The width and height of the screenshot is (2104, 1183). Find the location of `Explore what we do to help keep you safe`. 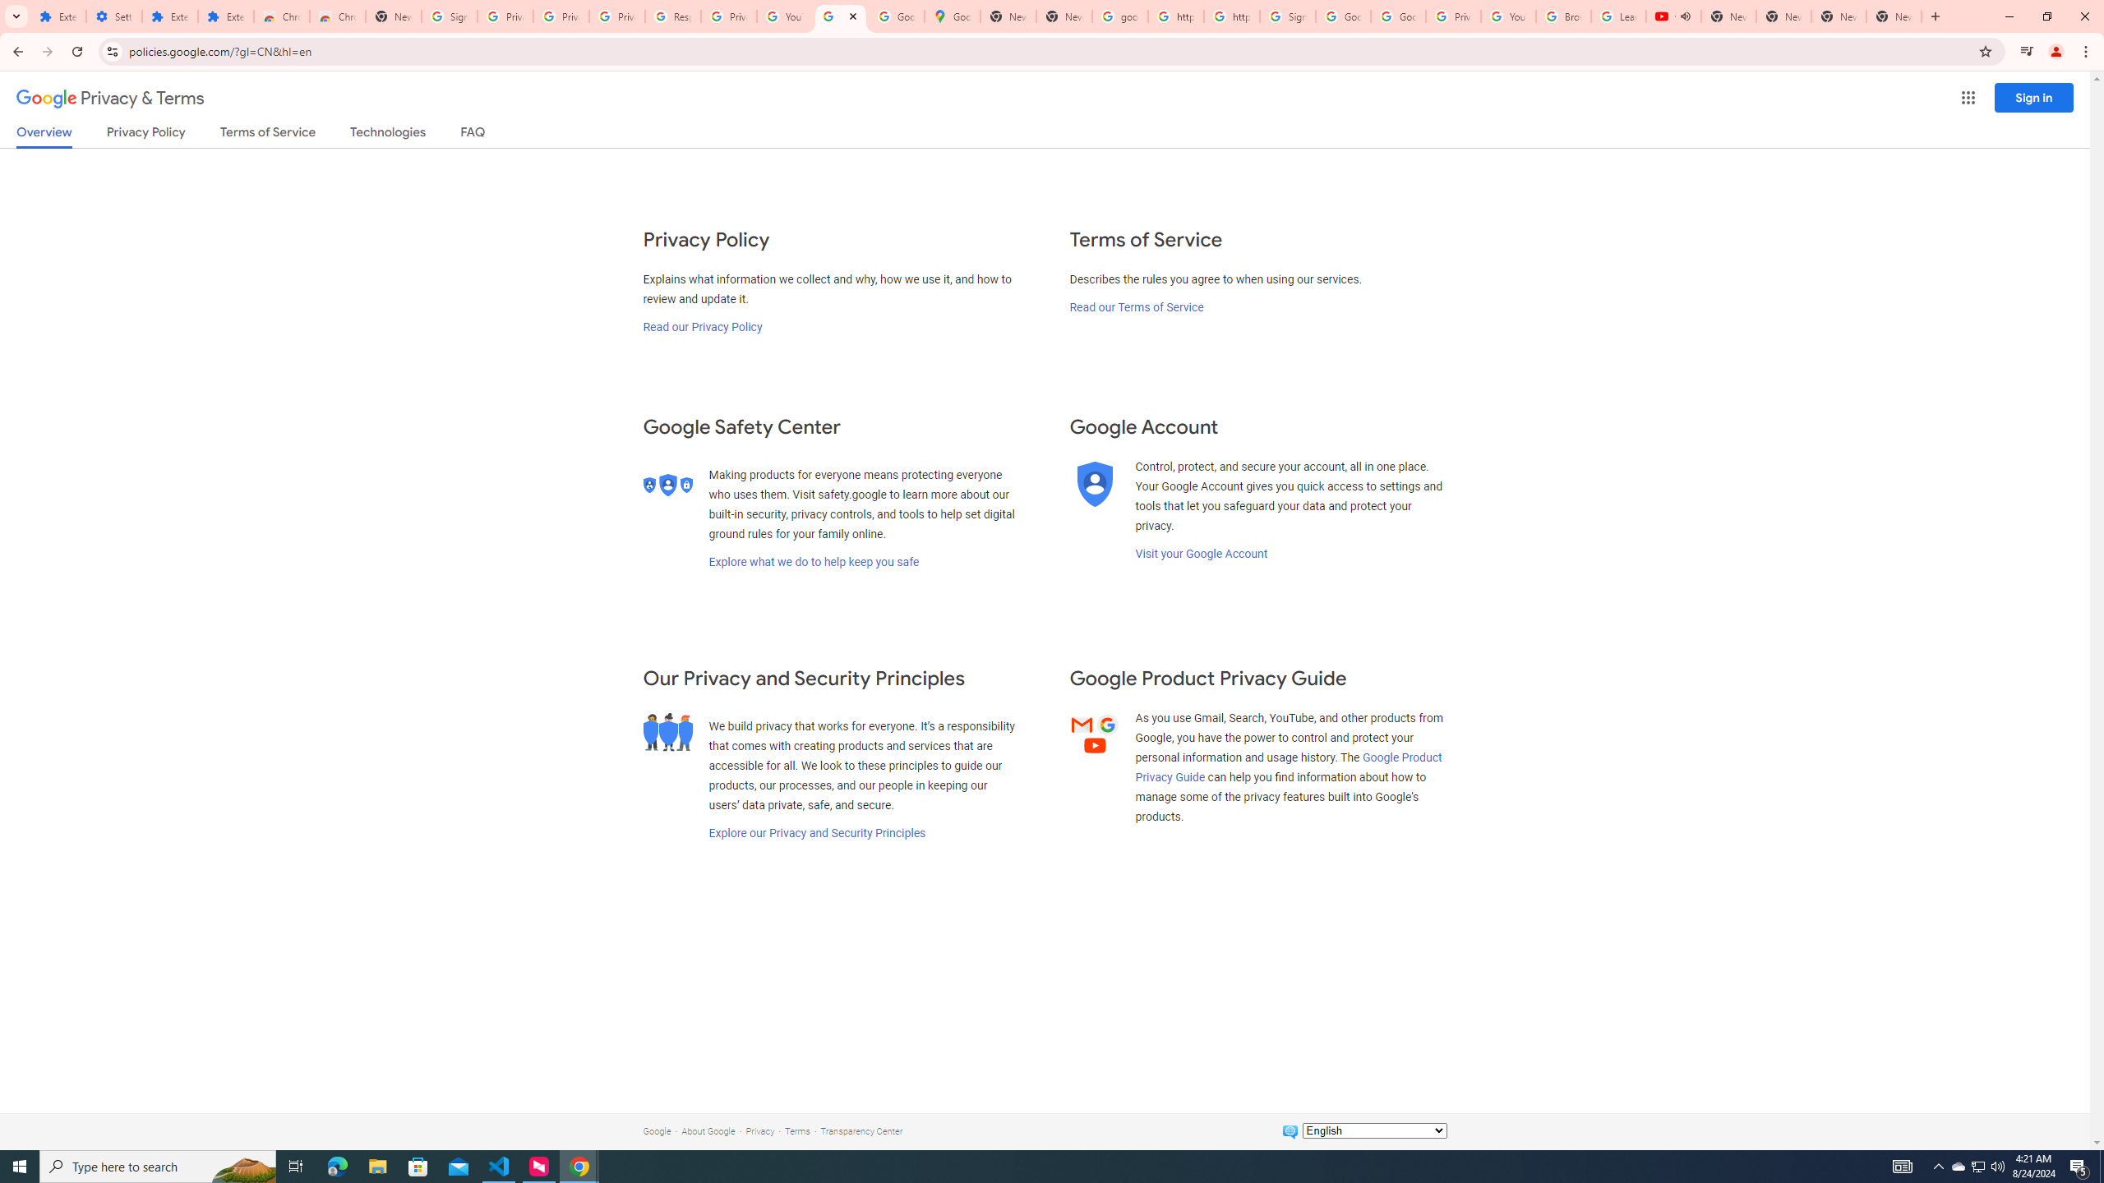

Explore what we do to help keep you safe is located at coordinates (814, 562).